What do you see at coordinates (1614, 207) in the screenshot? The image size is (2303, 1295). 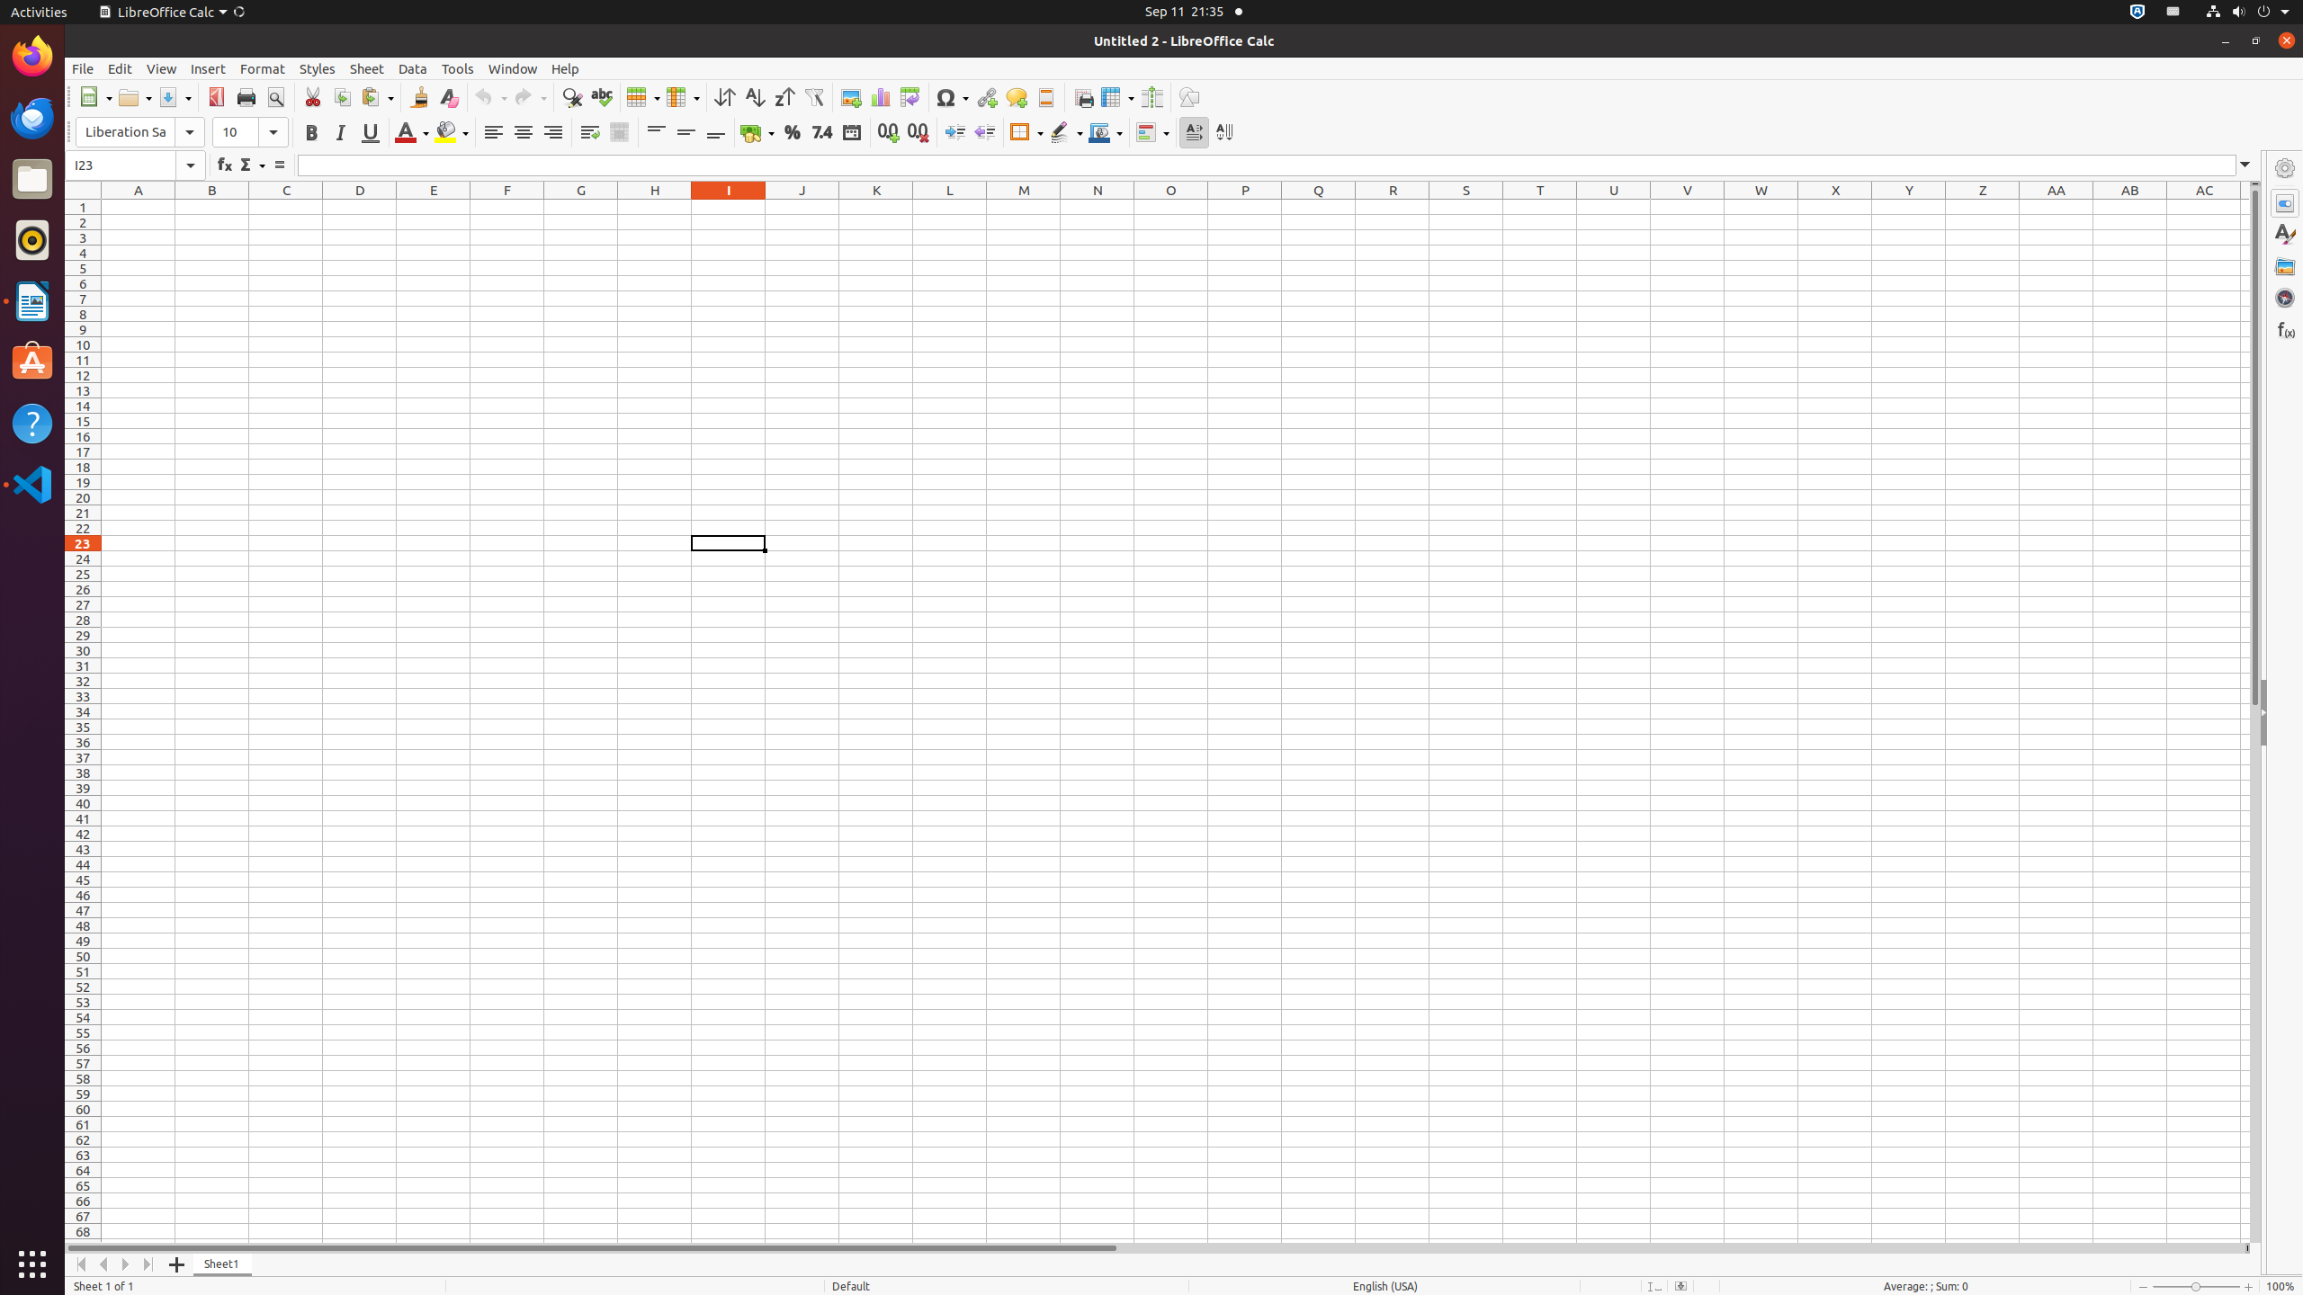 I see `U1` at bounding box center [1614, 207].